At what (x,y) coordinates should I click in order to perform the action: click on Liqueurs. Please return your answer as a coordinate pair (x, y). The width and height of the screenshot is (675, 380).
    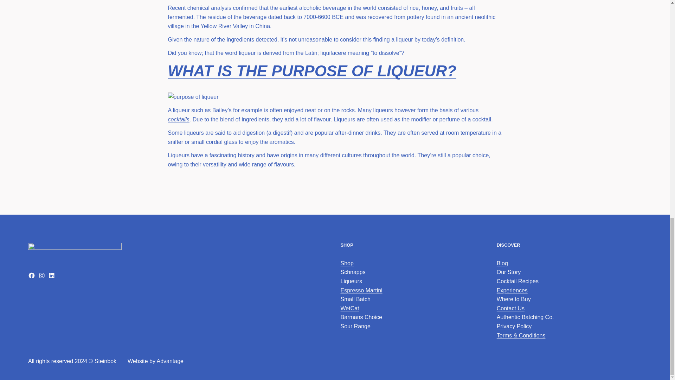
    Looking at the image, I should click on (351, 281).